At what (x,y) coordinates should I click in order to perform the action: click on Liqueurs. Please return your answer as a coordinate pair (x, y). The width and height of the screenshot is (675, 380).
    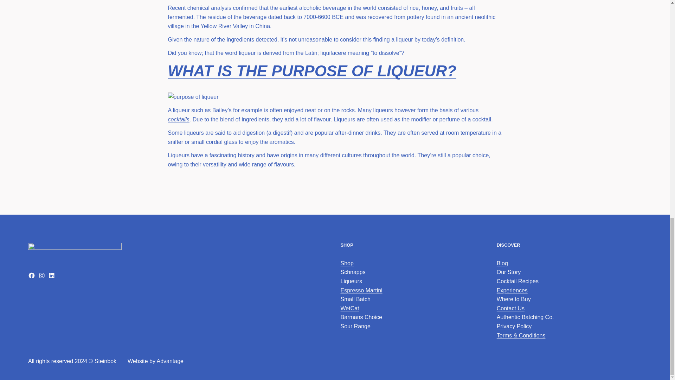
    Looking at the image, I should click on (351, 281).